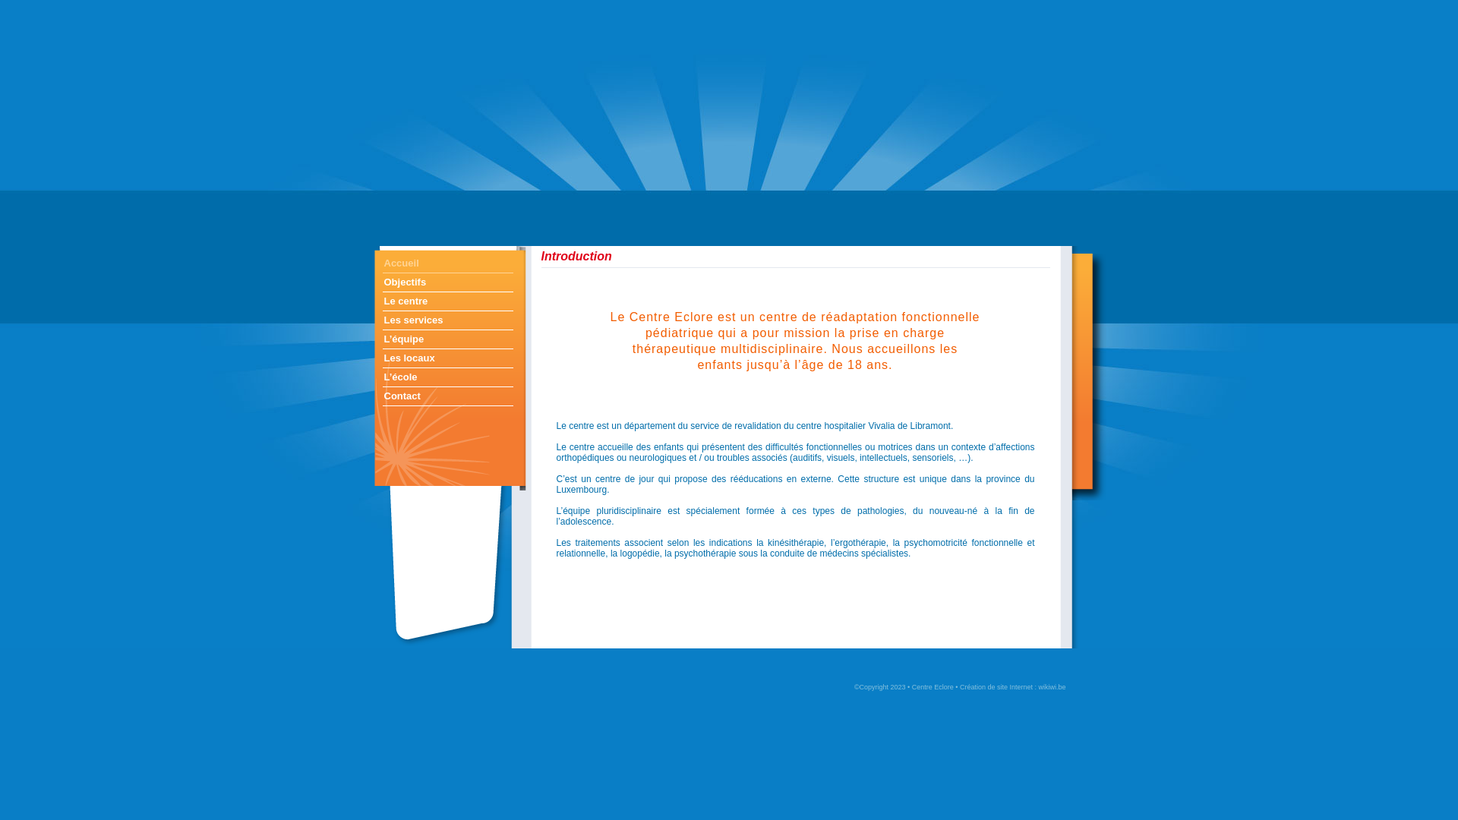 The height and width of the screenshot is (820, 1458). What do you see at coordinates (448, 264) in the screenshot?
I see `Accueil` at bounding box center [448, 264].